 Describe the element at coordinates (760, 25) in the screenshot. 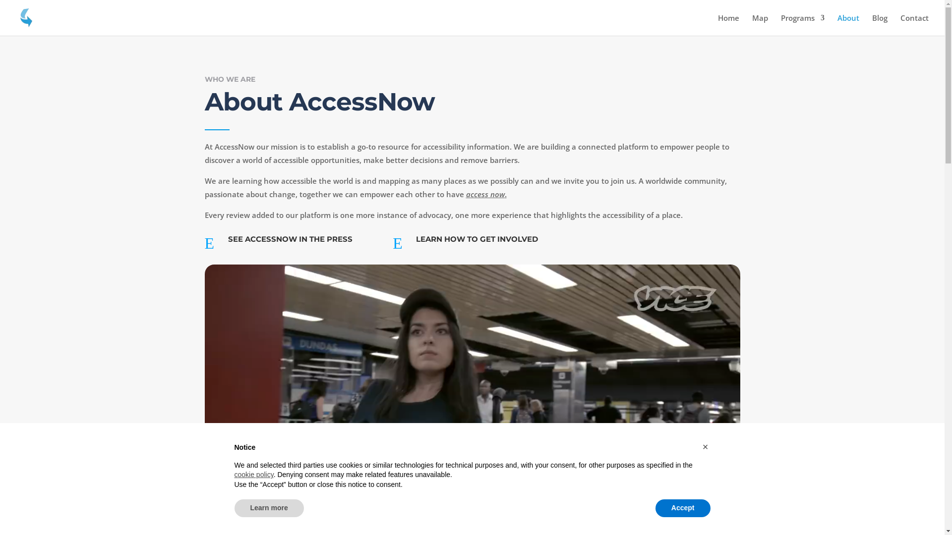

I see `Map` at that location.